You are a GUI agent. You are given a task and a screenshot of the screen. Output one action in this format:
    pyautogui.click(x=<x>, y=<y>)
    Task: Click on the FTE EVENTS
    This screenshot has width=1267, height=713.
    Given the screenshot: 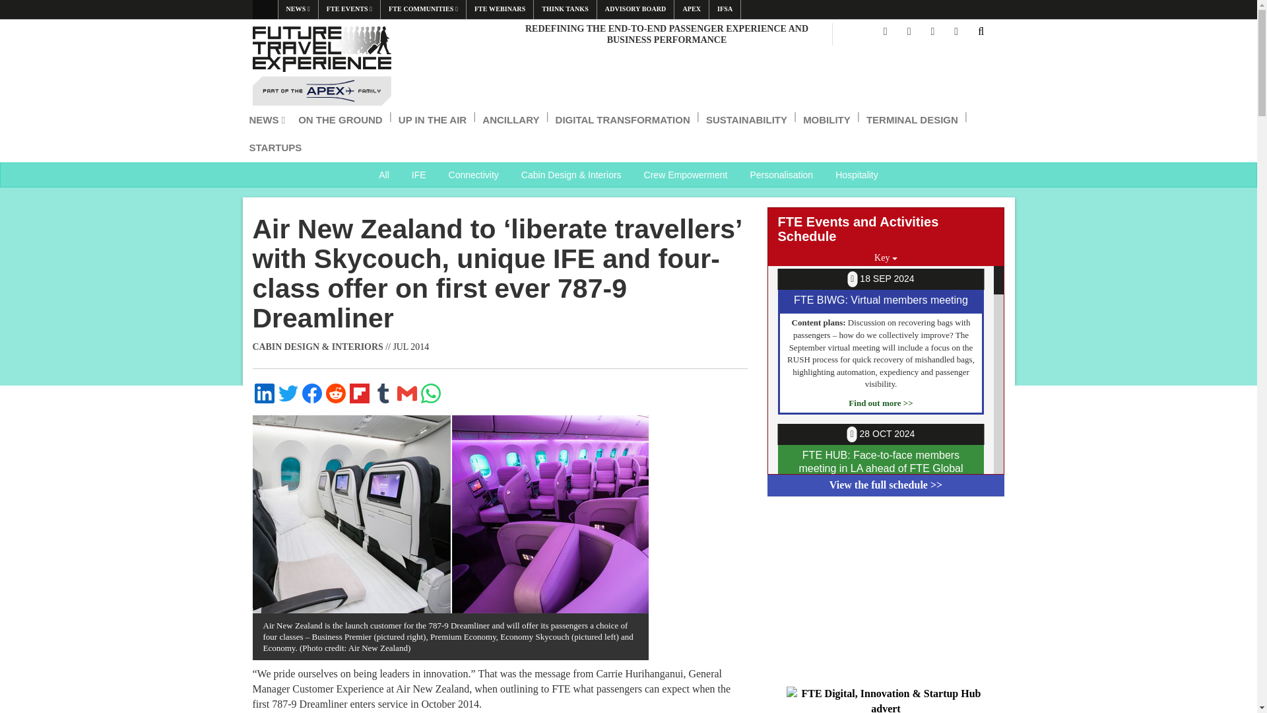 What is the action you would take?
    pyautogui.click(x=350, y=9)
    